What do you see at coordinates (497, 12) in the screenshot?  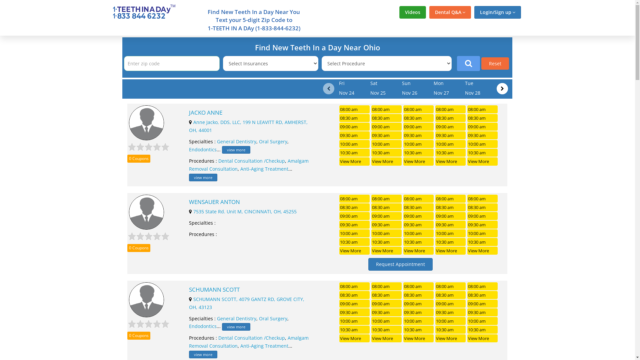 I see `Login/Sign up` at bounding box center [497, 12].